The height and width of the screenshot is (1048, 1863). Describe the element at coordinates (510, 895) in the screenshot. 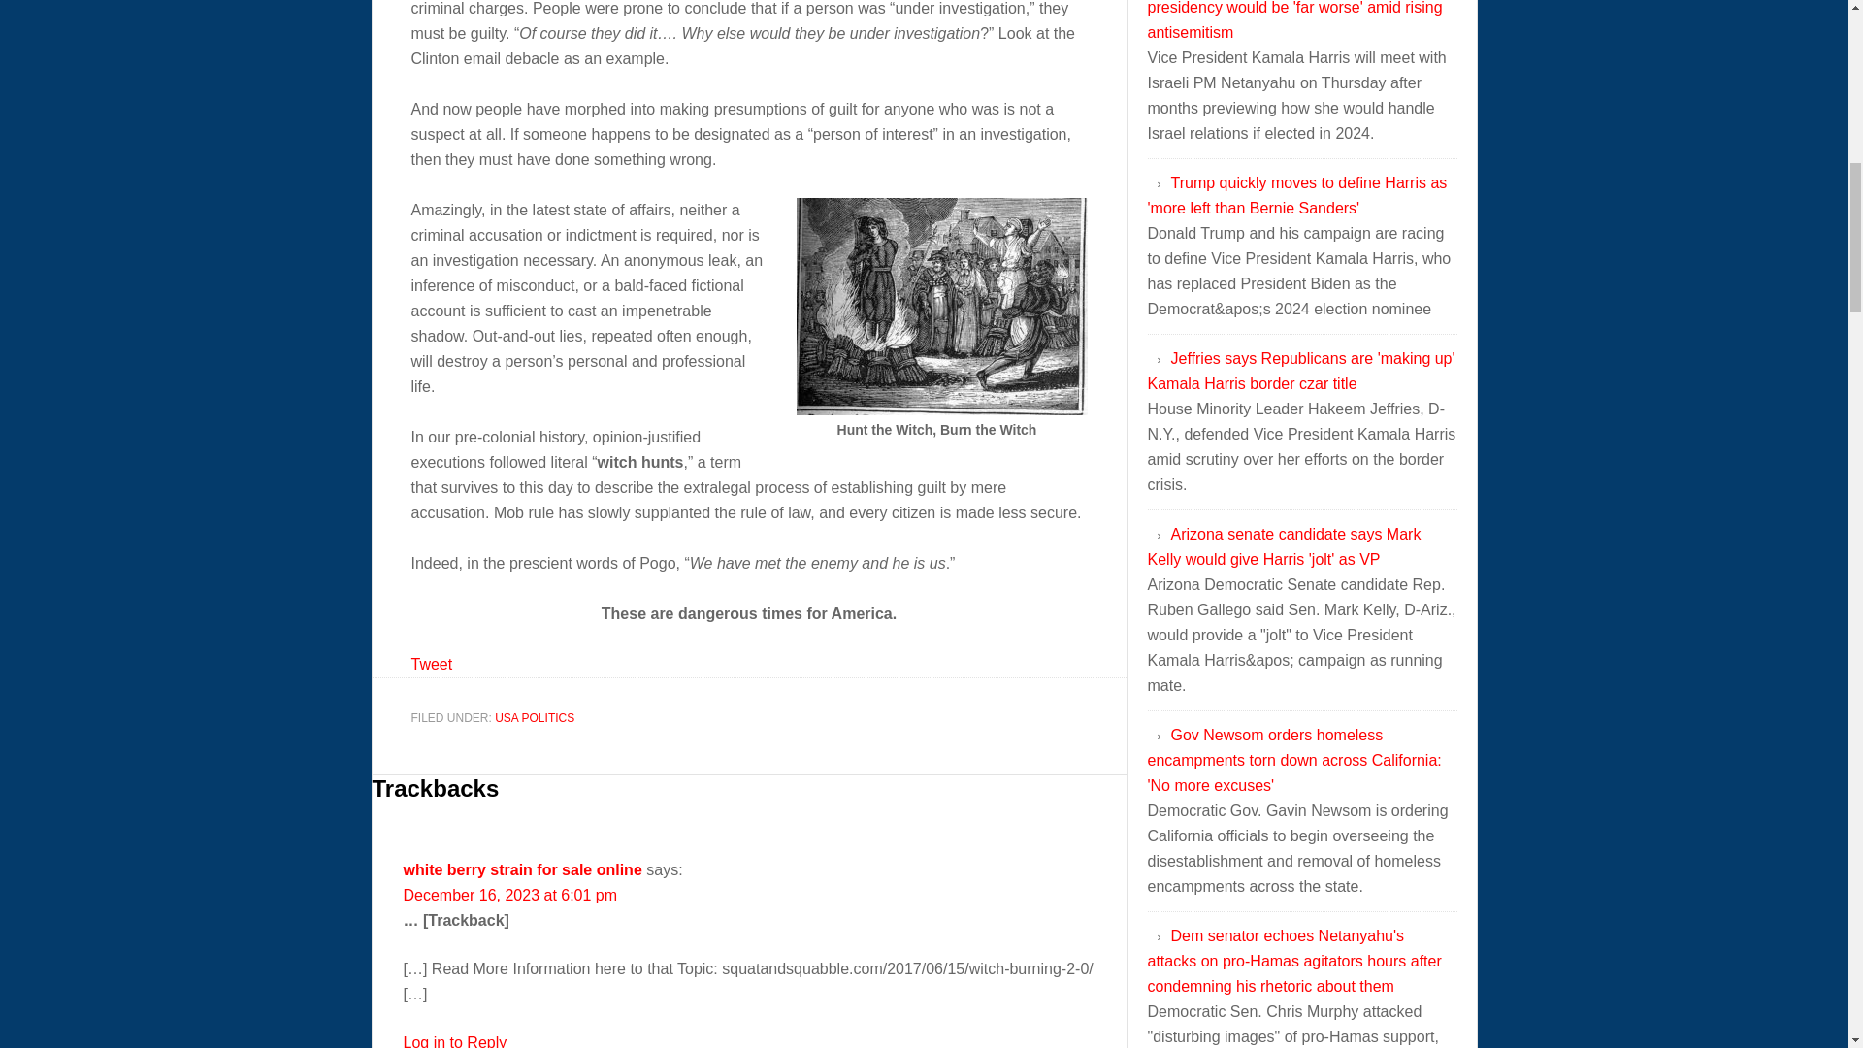

I see `December 16, 2023 at 6:01 pm` at that location.